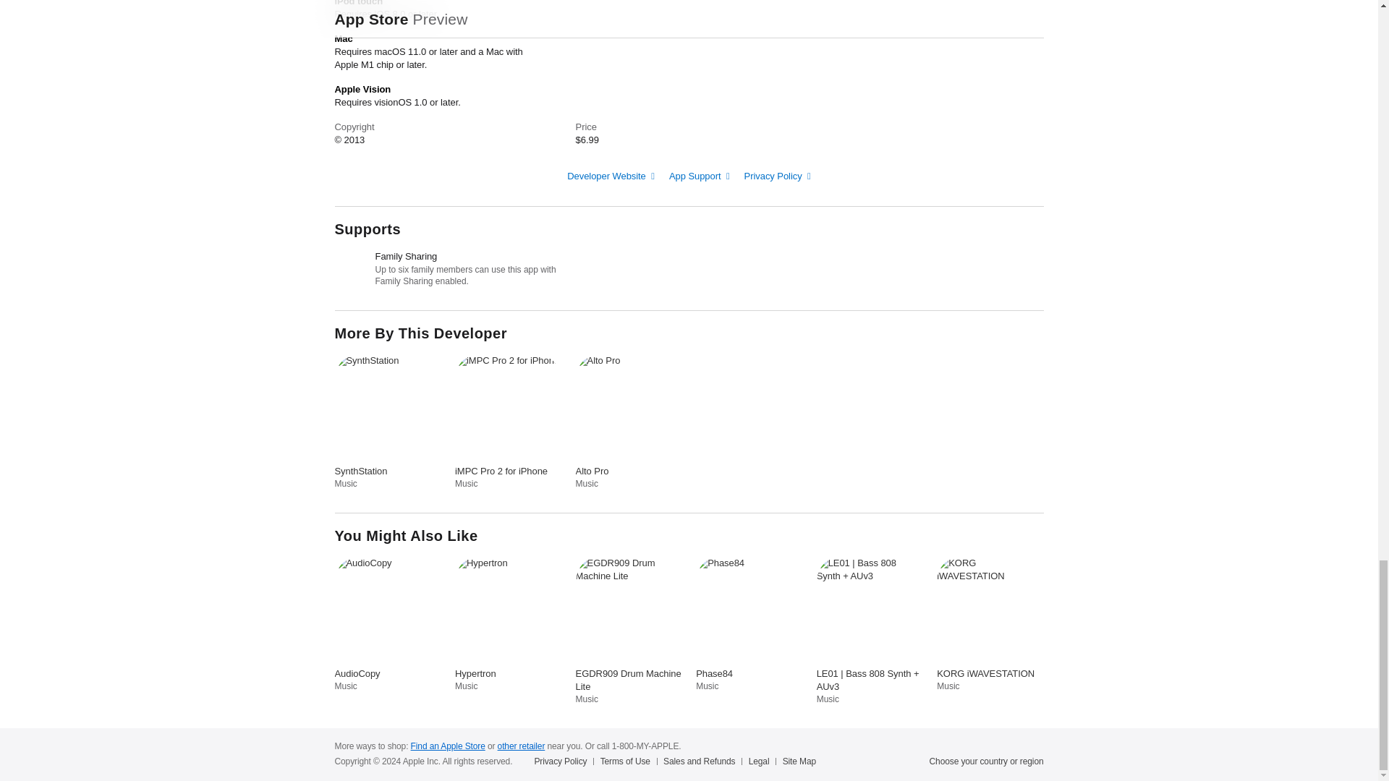 Image resolution: width=1389 pixels, height=781 pixels. What do you see at coordinates (521, 746) in the screenshot?
I see `other retailer` at bounding box center [521, 746].